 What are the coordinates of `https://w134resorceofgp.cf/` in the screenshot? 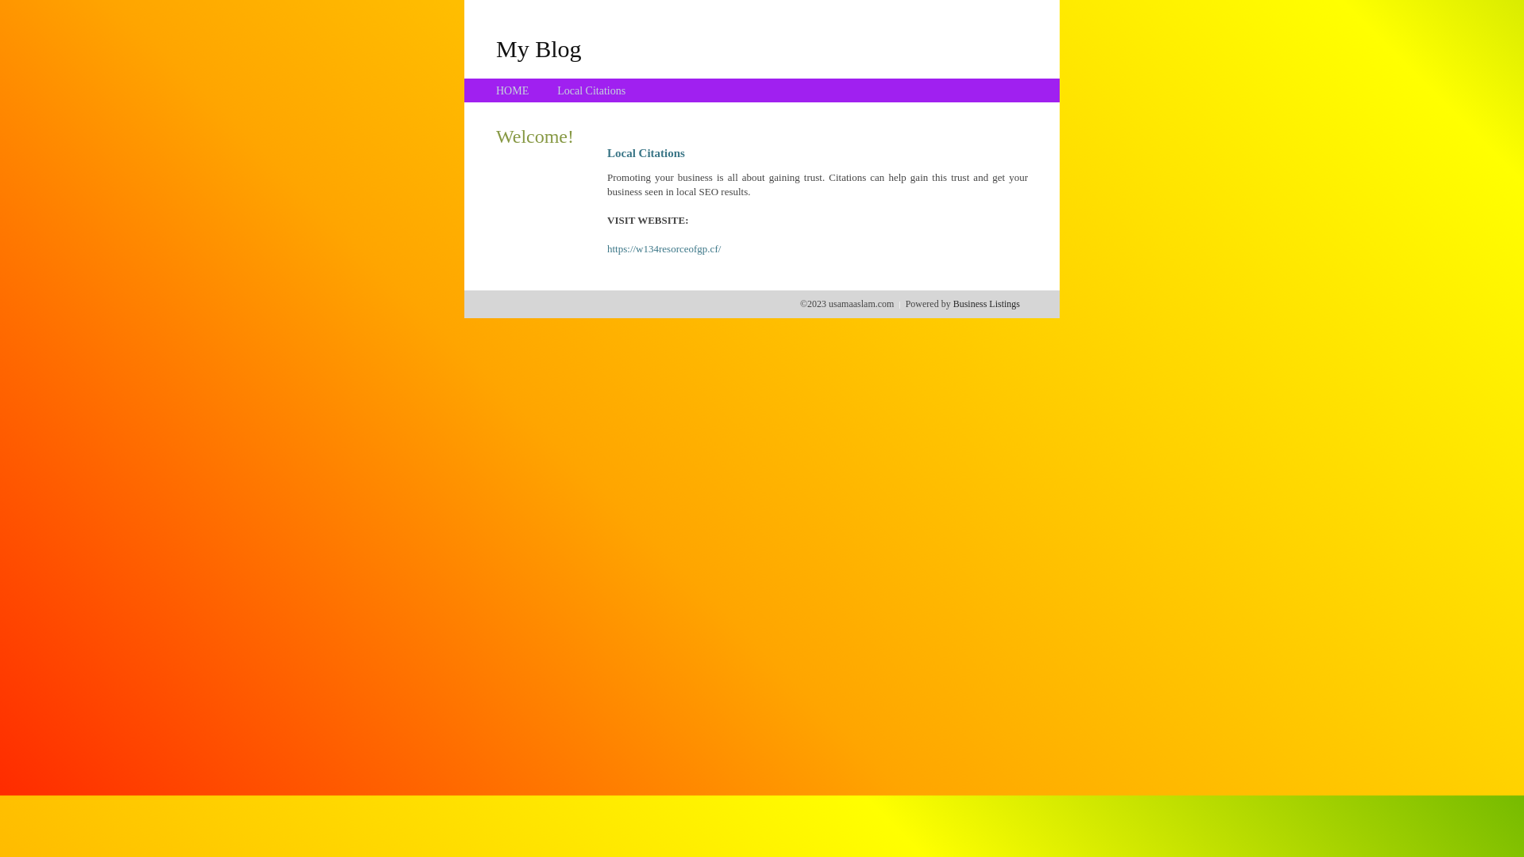 It's located at (664, 249).